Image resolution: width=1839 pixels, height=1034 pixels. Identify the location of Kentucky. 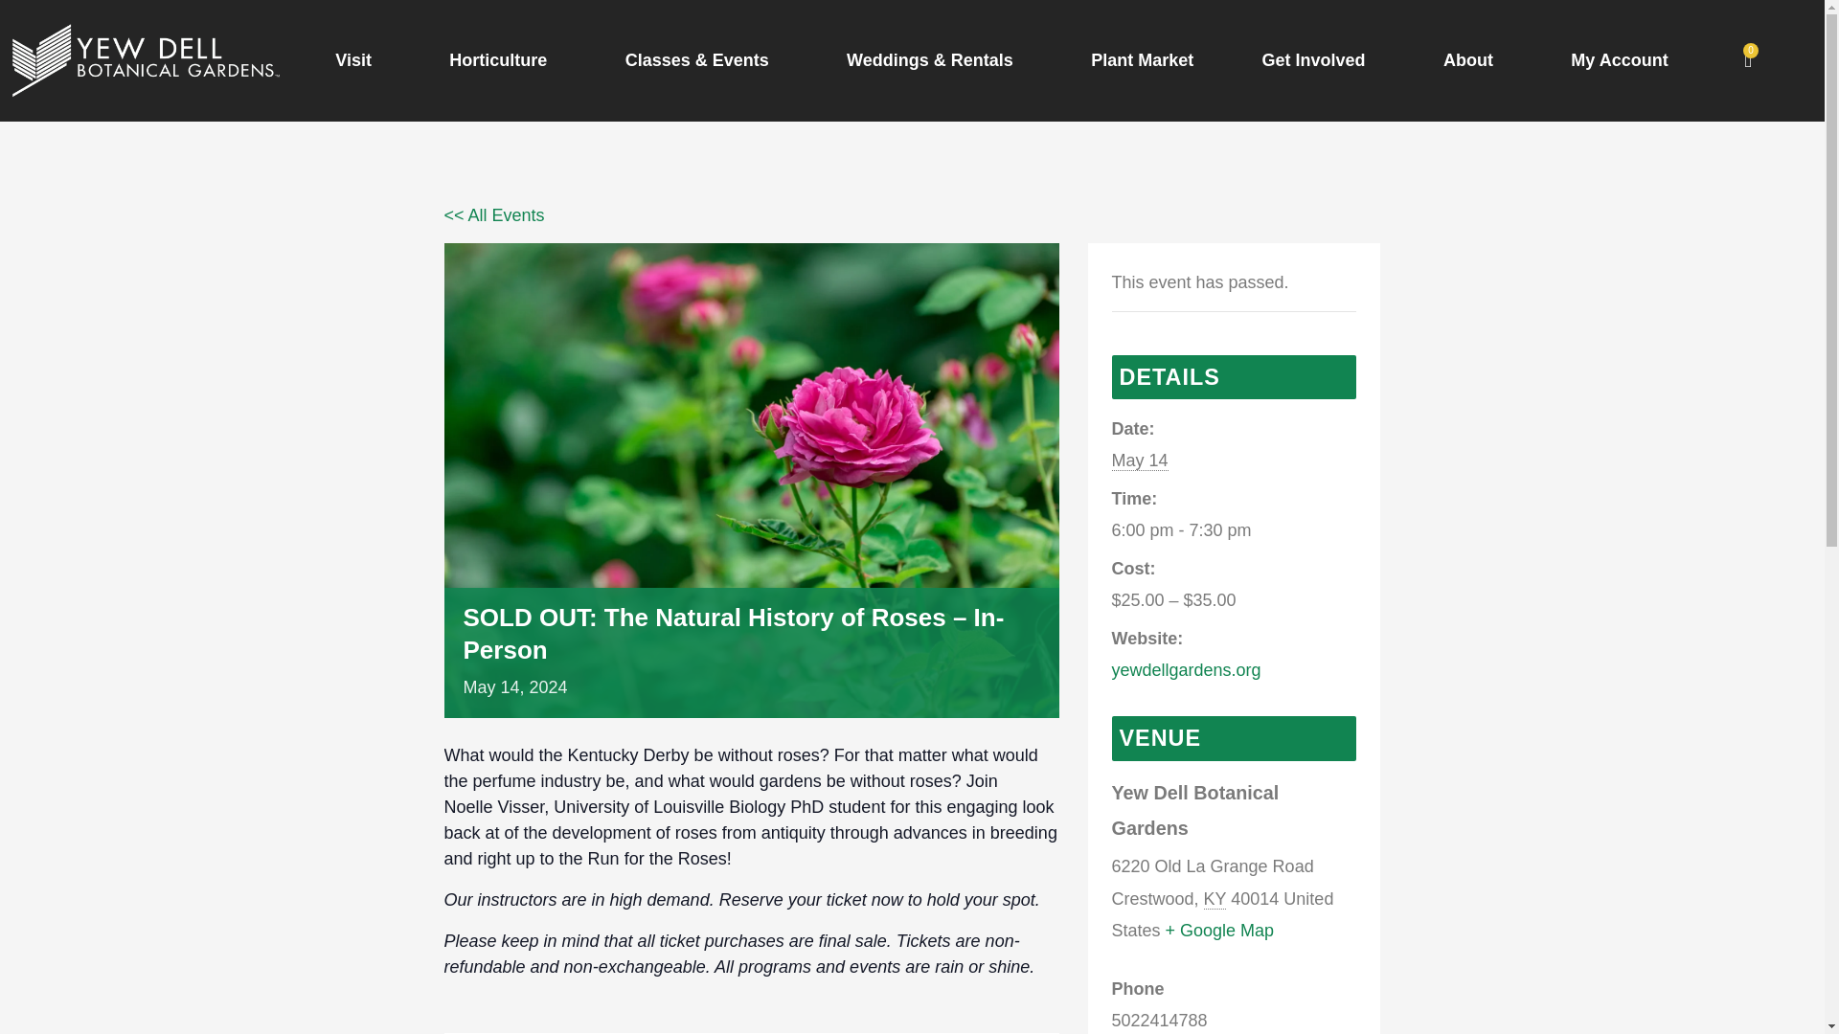
(1215, 899).